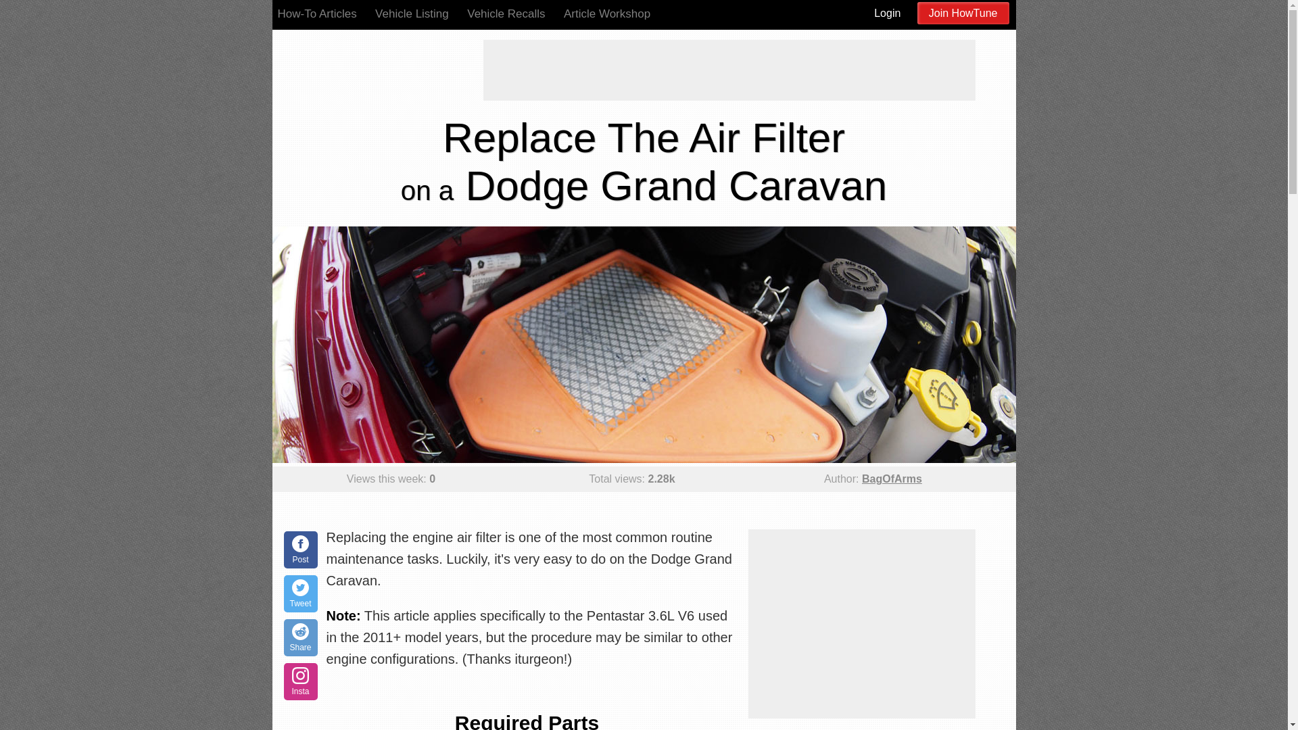 The image size is (1298, 730). I want to click on Home, so click(369, 60).